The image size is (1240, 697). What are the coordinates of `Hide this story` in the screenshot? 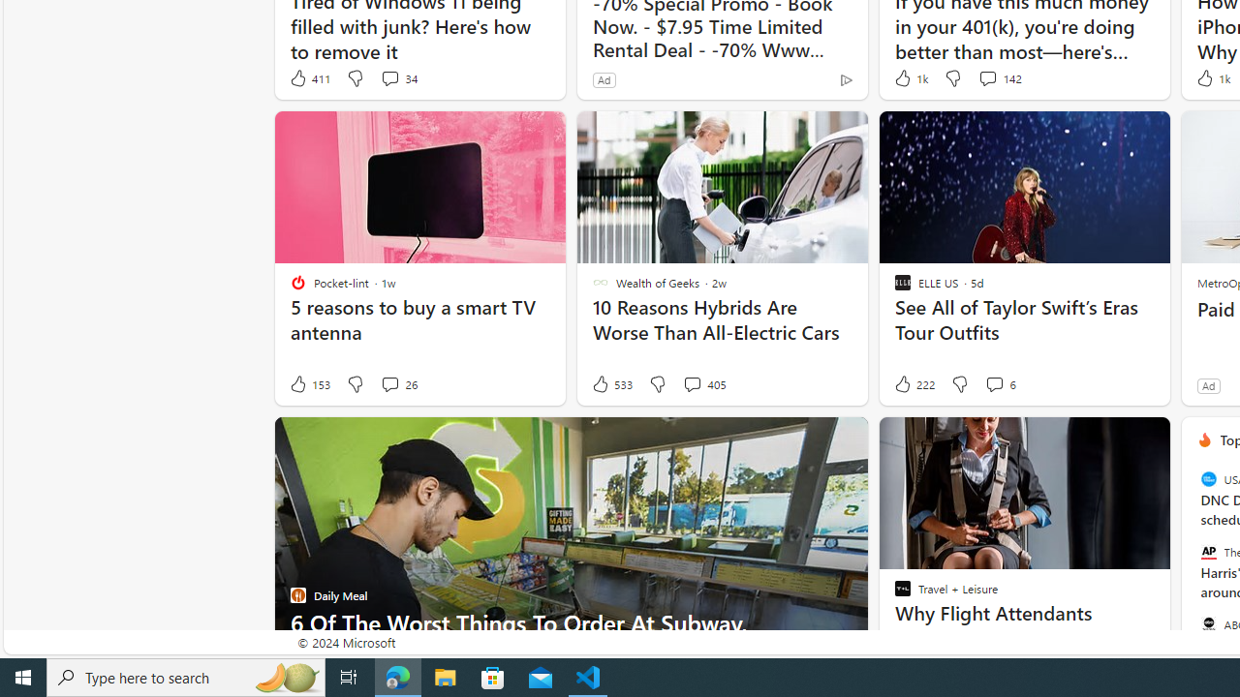 It's located at (1111, 439).